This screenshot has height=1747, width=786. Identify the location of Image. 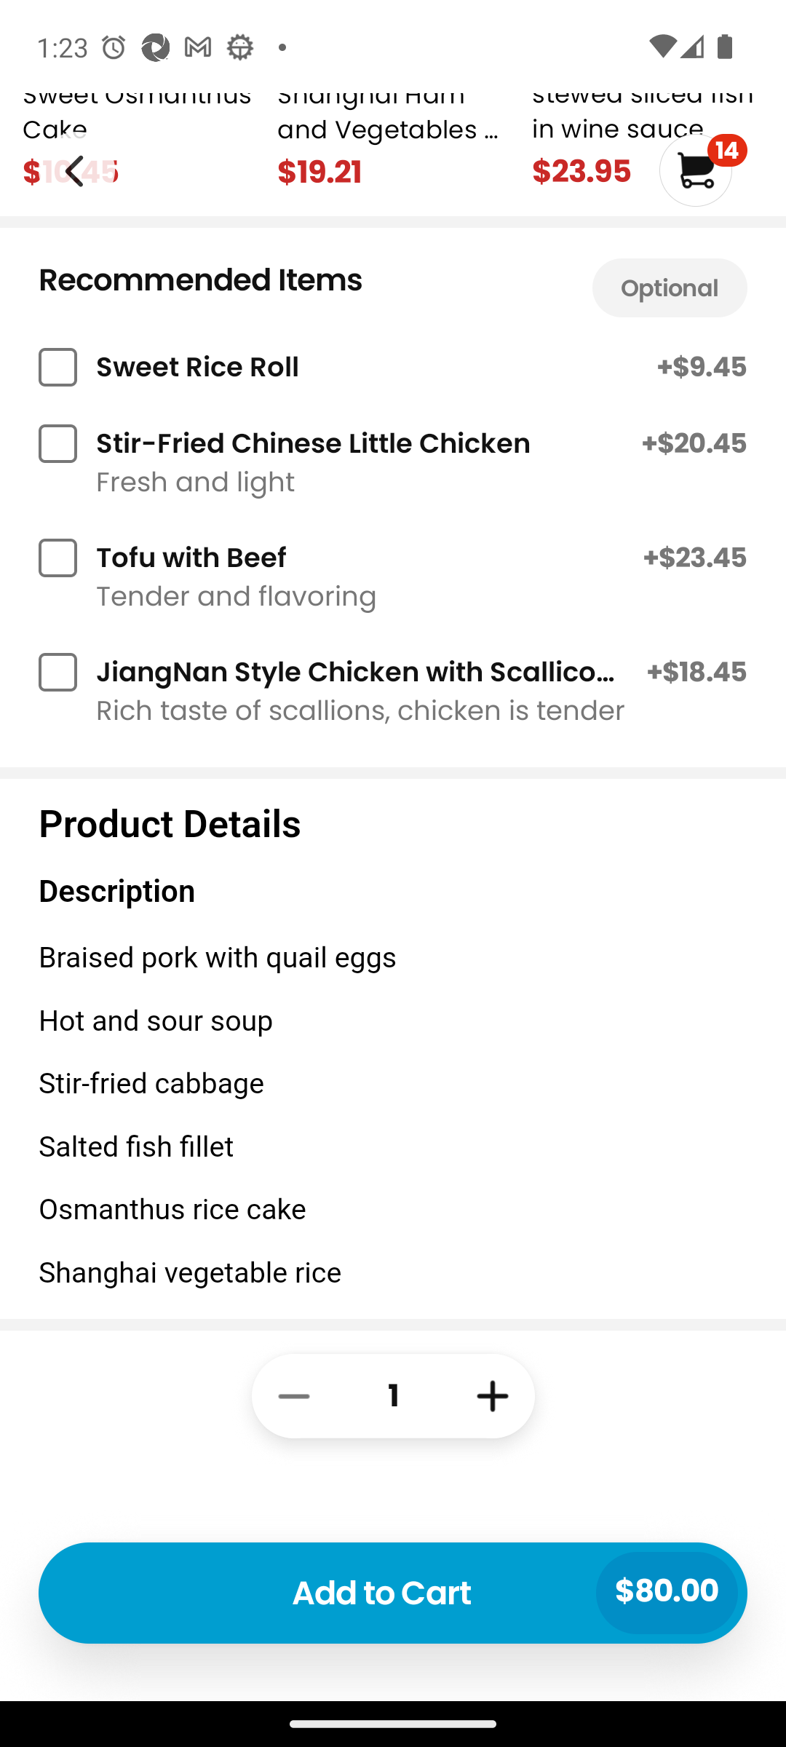
(76, 169).